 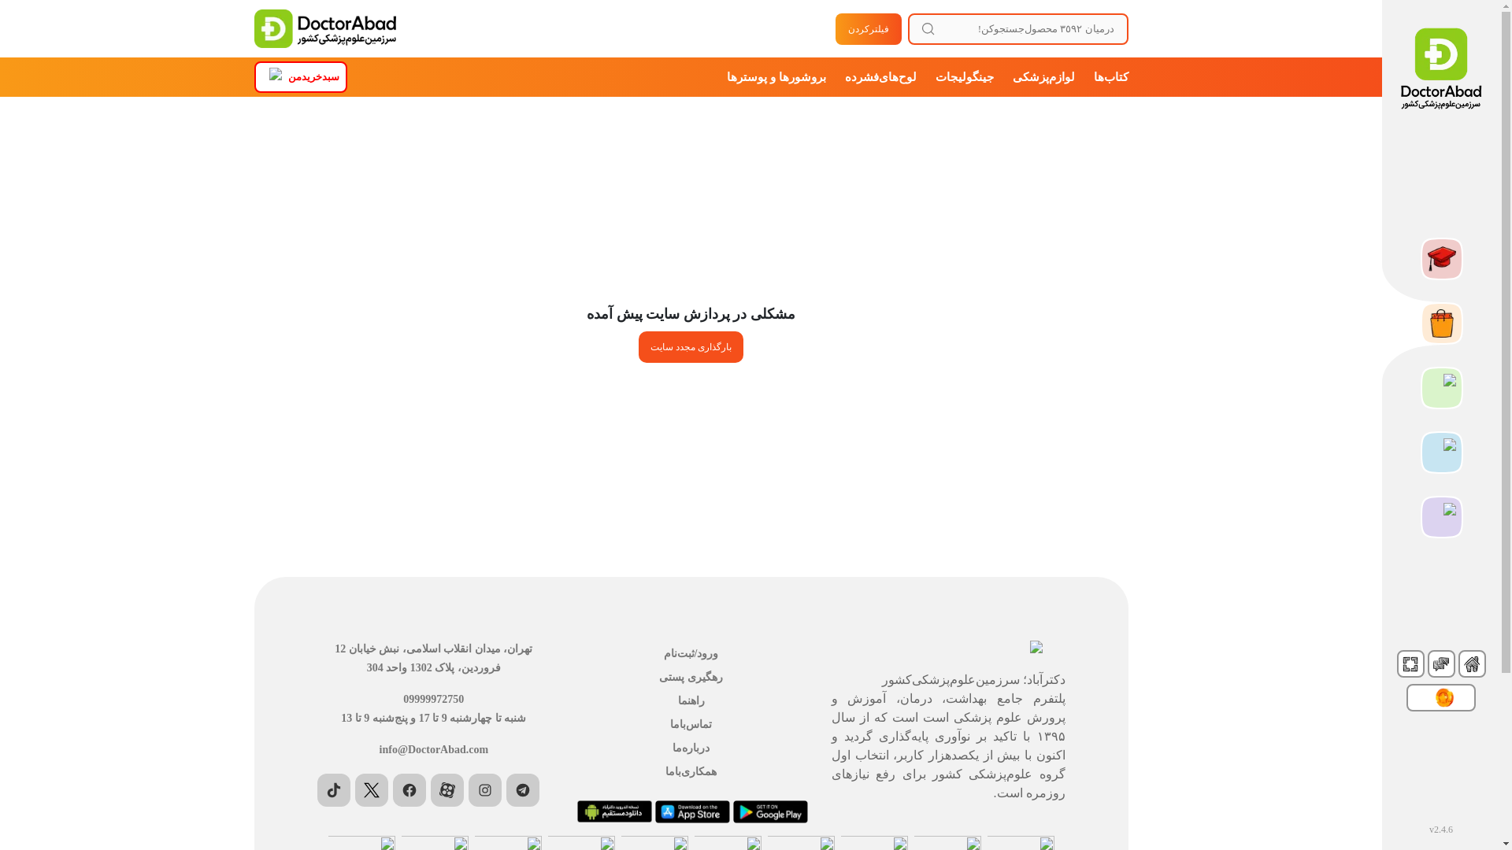 What do you see at coordinates (409, 789) in the screenshot?
I see `Facebook` at bounding box center [409, 789].